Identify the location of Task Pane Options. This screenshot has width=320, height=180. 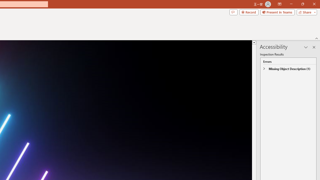
(306, 47).